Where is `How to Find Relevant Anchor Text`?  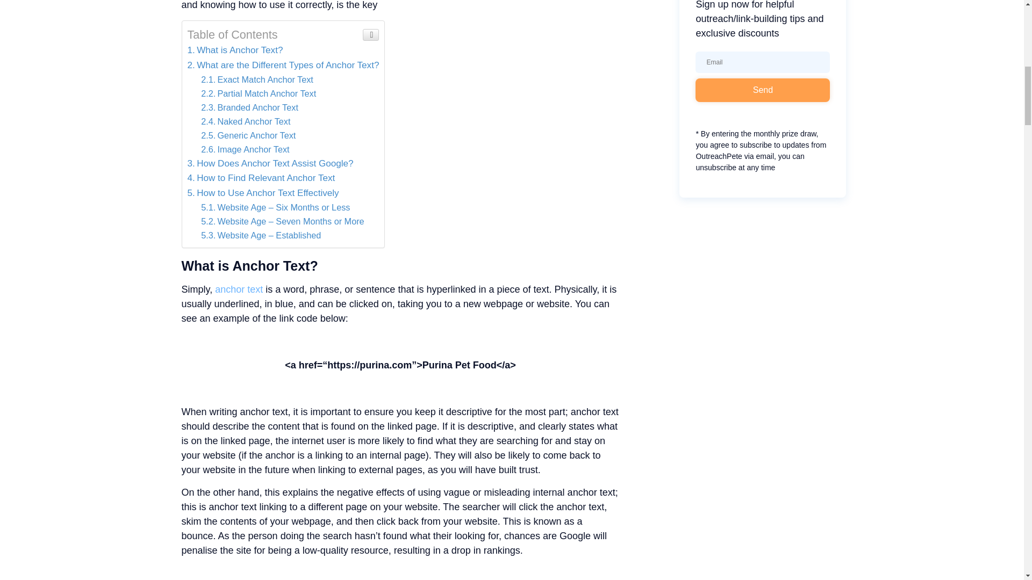
How to Find Relevant Anchor Text is located at coordinates (260, 178).